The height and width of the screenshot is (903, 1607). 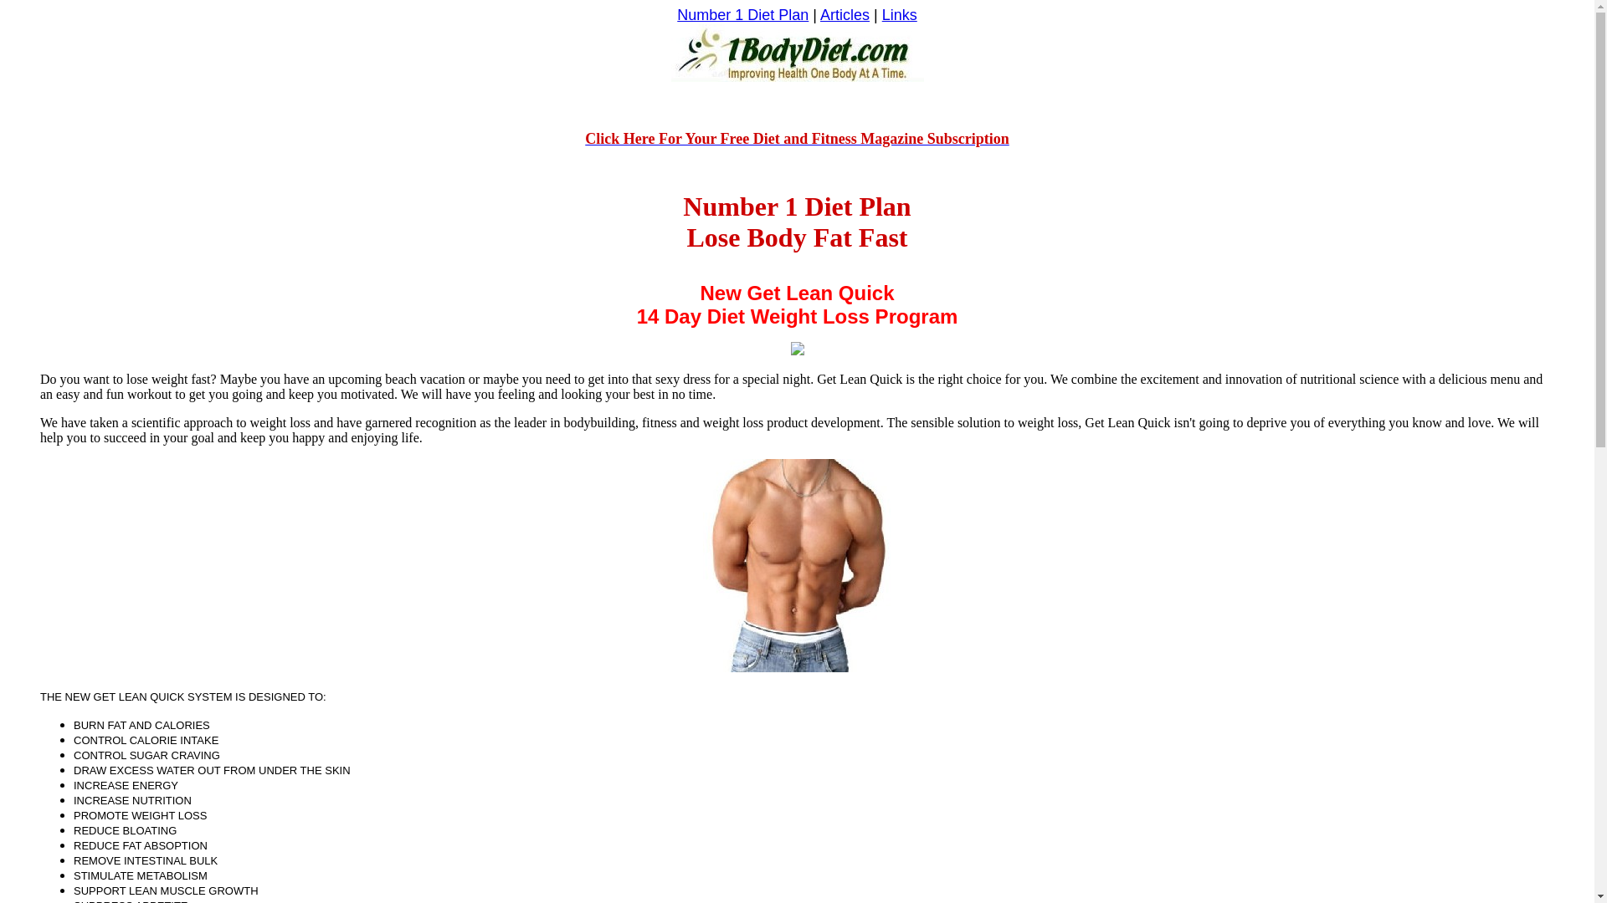 I want to click on Number 1 Diet Plan, so click(x=743, y=15).